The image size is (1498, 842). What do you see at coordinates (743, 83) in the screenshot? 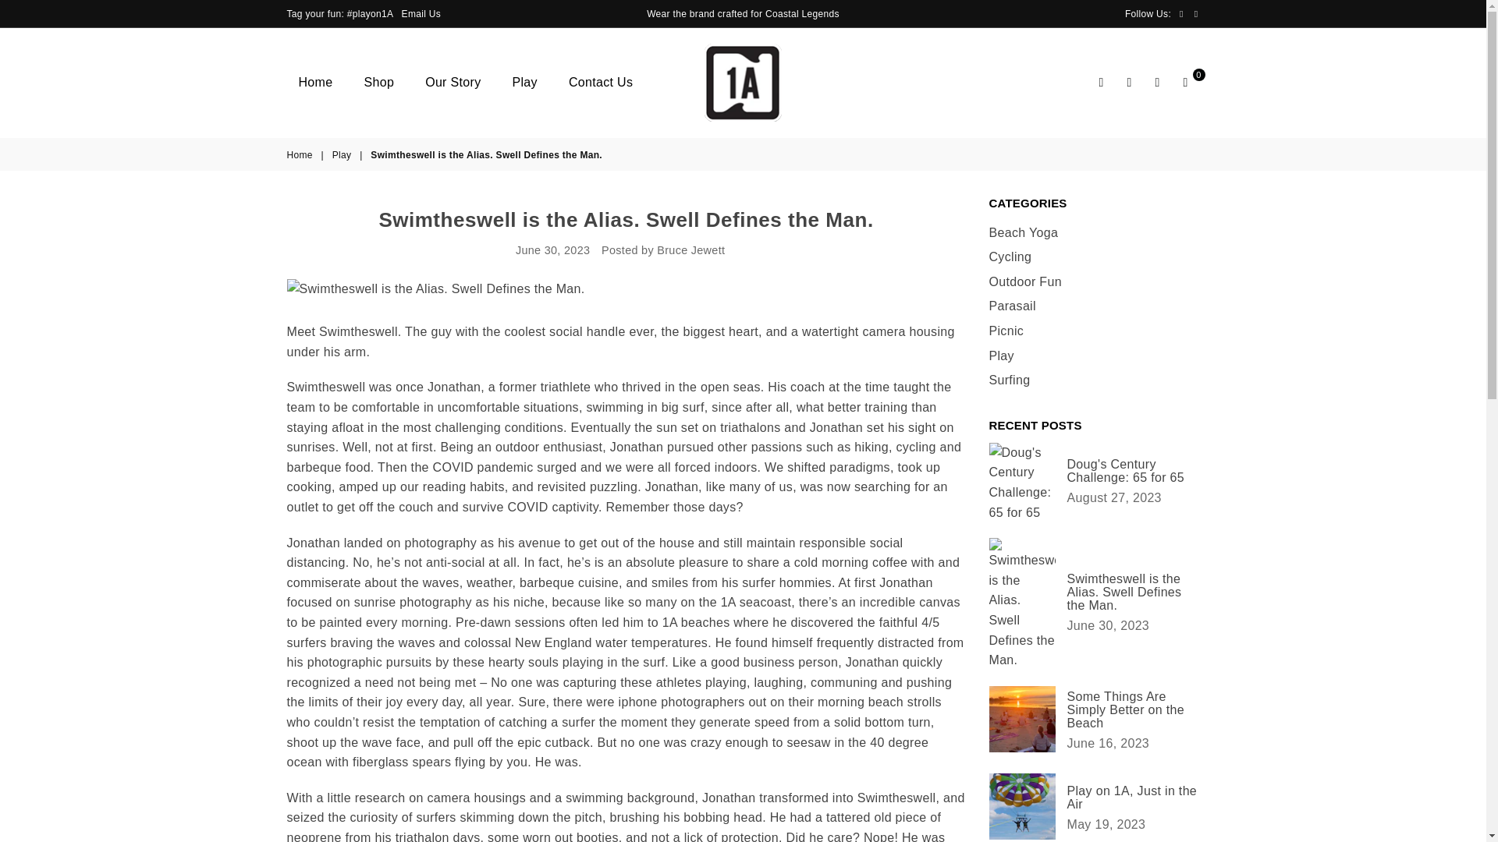
I see `PLAY ON 1A` at bounding box center [743, 83].